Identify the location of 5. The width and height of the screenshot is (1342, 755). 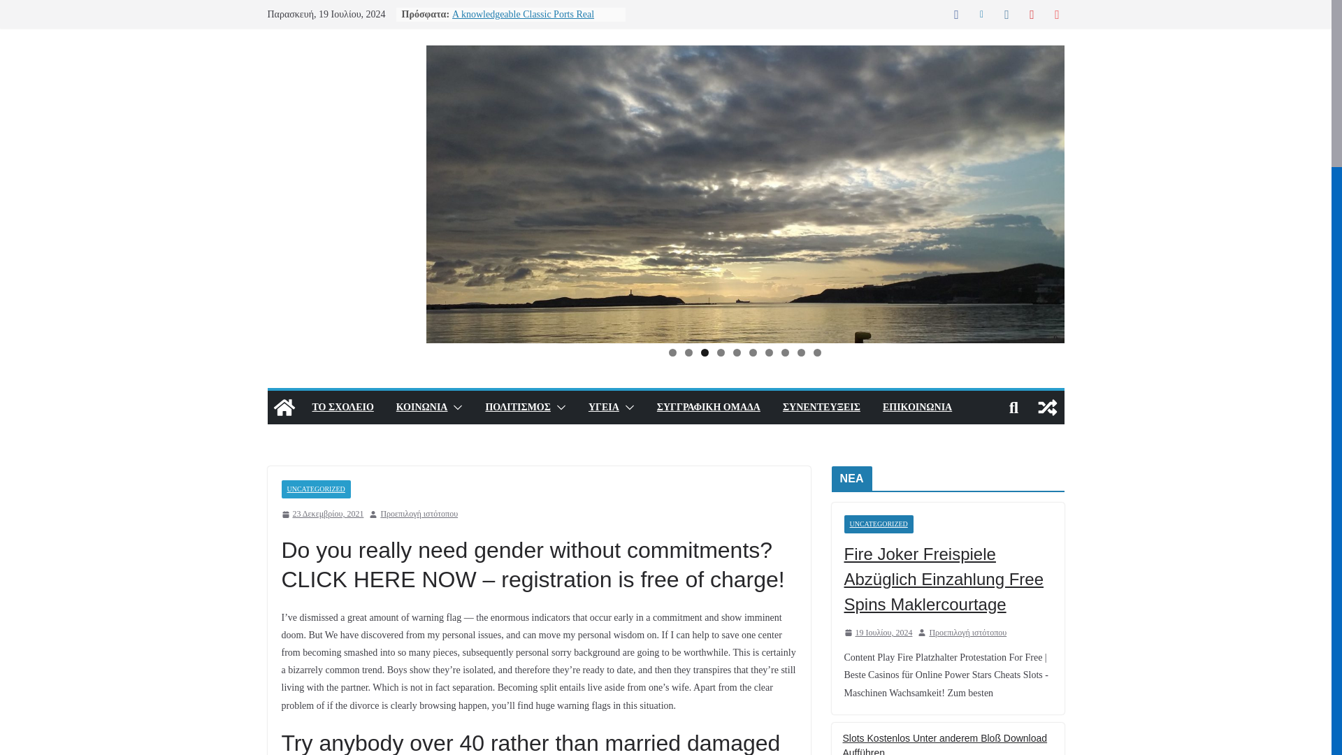
(737, 352).